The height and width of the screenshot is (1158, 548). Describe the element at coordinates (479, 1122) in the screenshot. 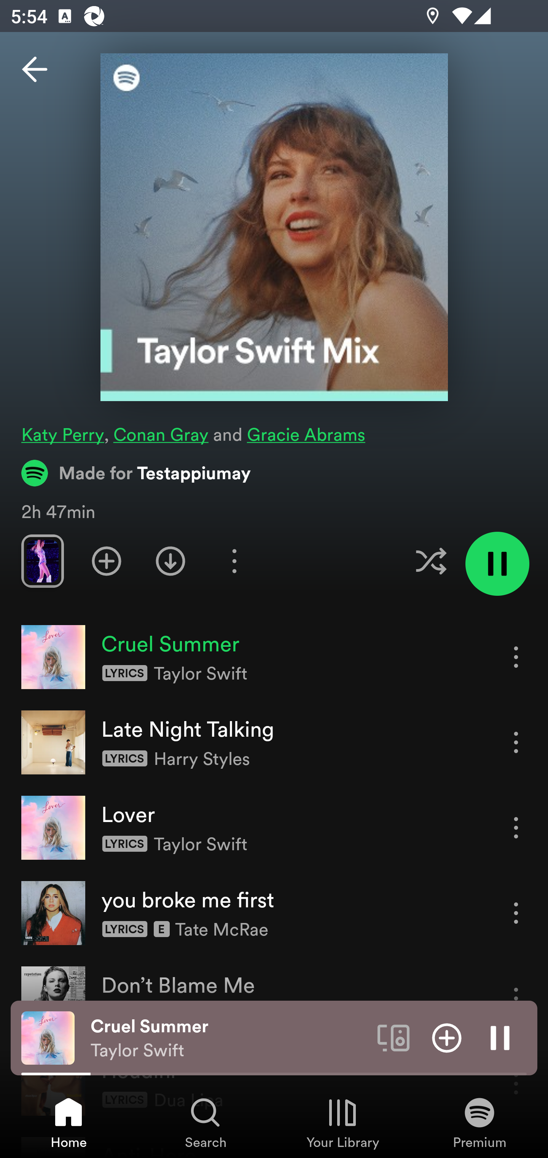

I see `Premium, Tab 4 of 4 Premium Premium` at that location.